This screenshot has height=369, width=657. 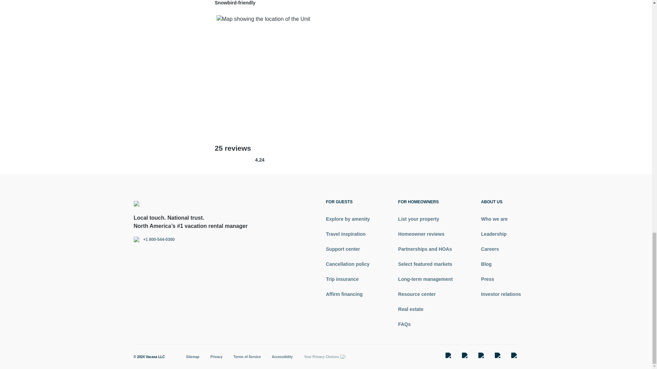 What do you see at coordinates (348, 294) in the screenshot?
I see `Affirm financing` at bounding box center [348, 294].